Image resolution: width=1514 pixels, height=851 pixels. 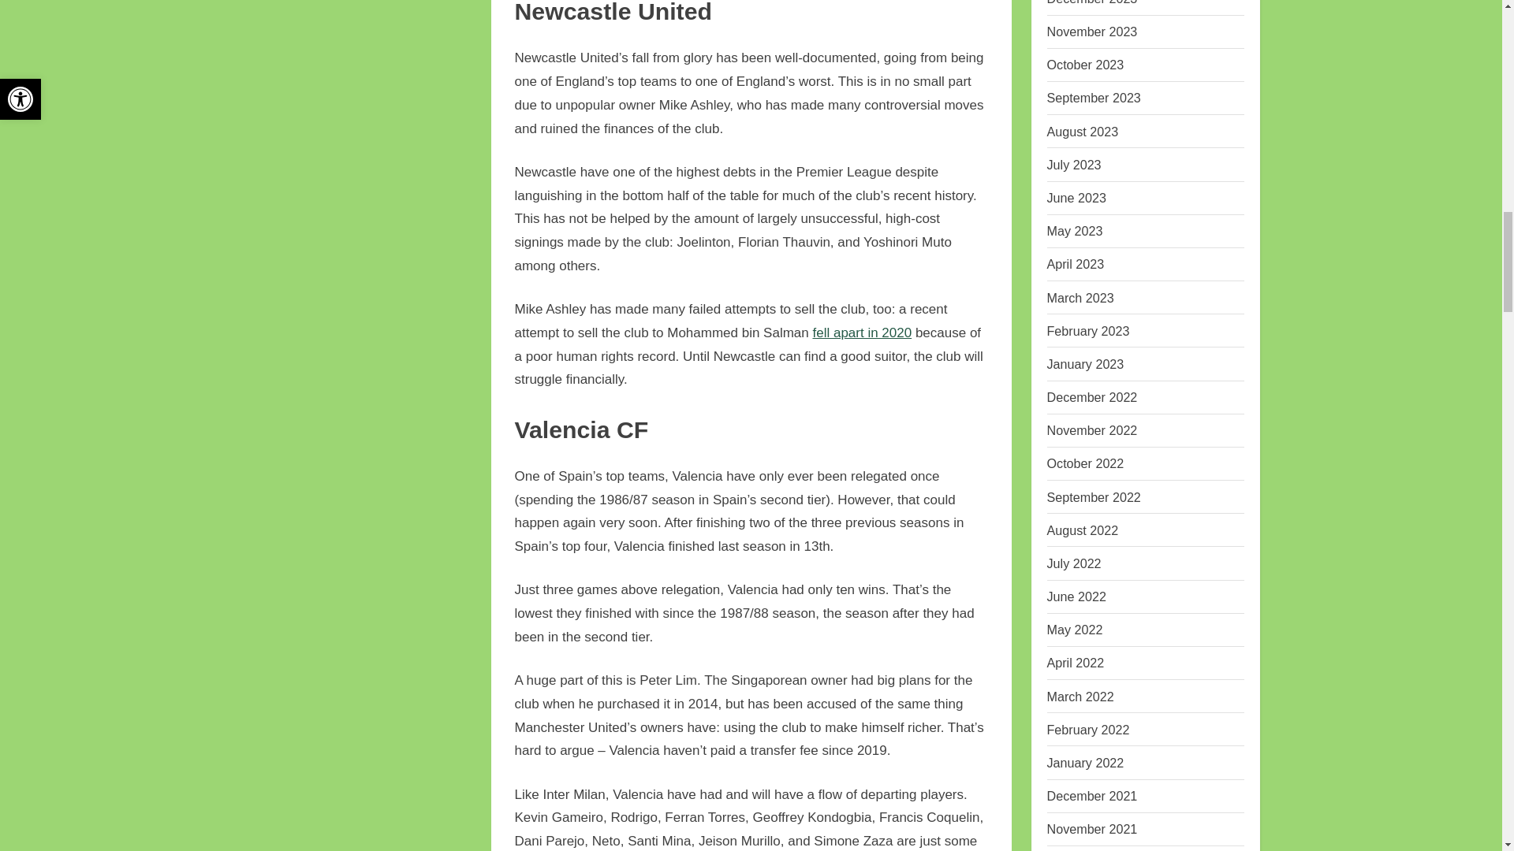 I want to click on fell apart in 2020, so click(x=861, y=333).